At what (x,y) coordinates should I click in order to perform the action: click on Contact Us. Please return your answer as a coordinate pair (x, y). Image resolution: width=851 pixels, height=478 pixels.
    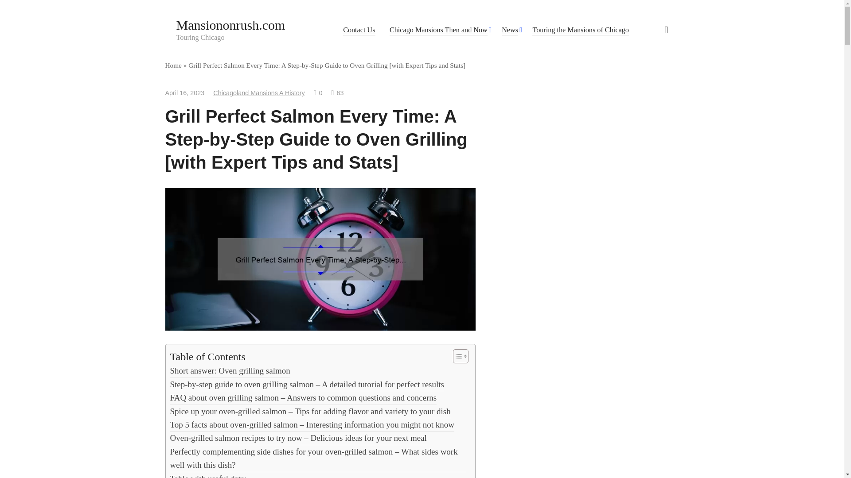
    Looking at the image, I should click on (359, 30).